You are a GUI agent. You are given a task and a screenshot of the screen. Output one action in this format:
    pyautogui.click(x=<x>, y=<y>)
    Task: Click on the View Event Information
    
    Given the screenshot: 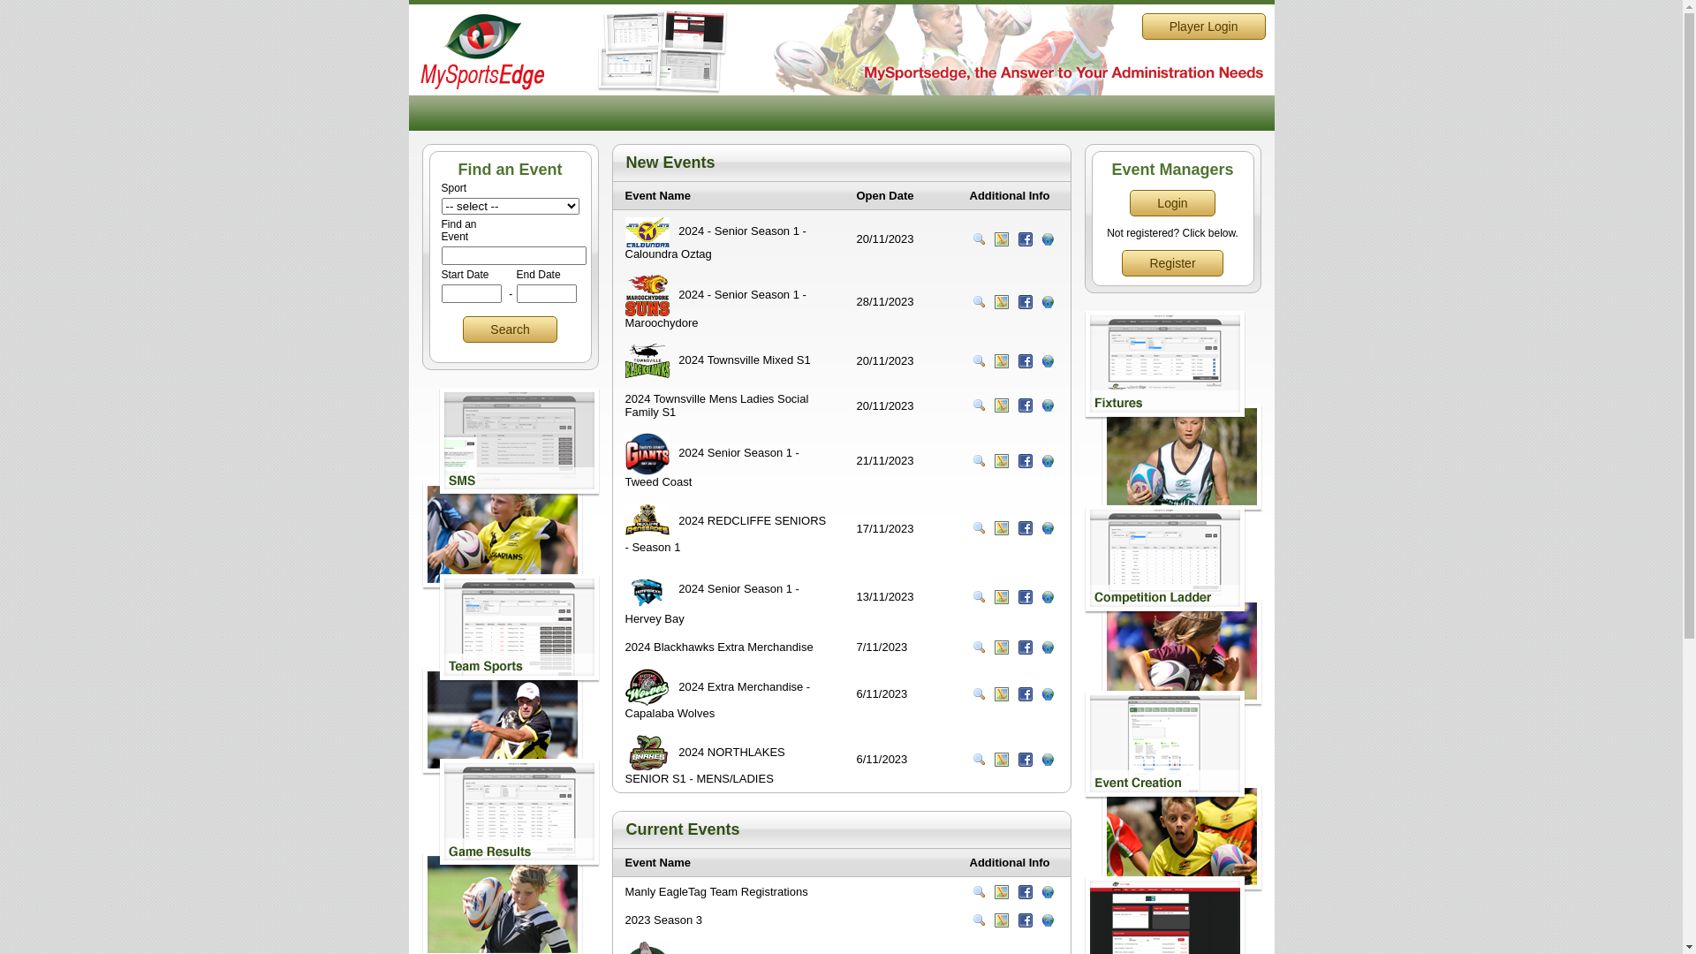 What is the action you would take?
    pyautogui.click(x=979, y=597)
    